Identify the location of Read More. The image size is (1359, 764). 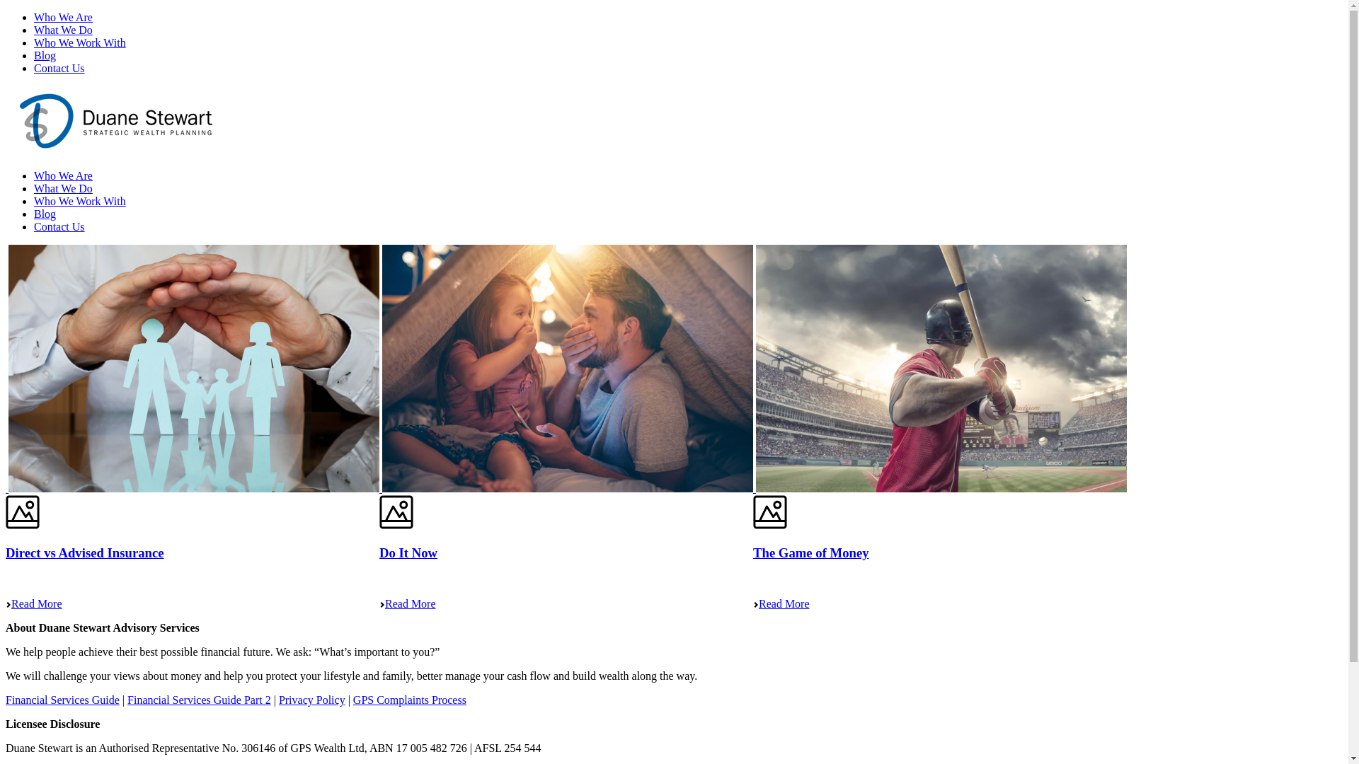
(408, 604).